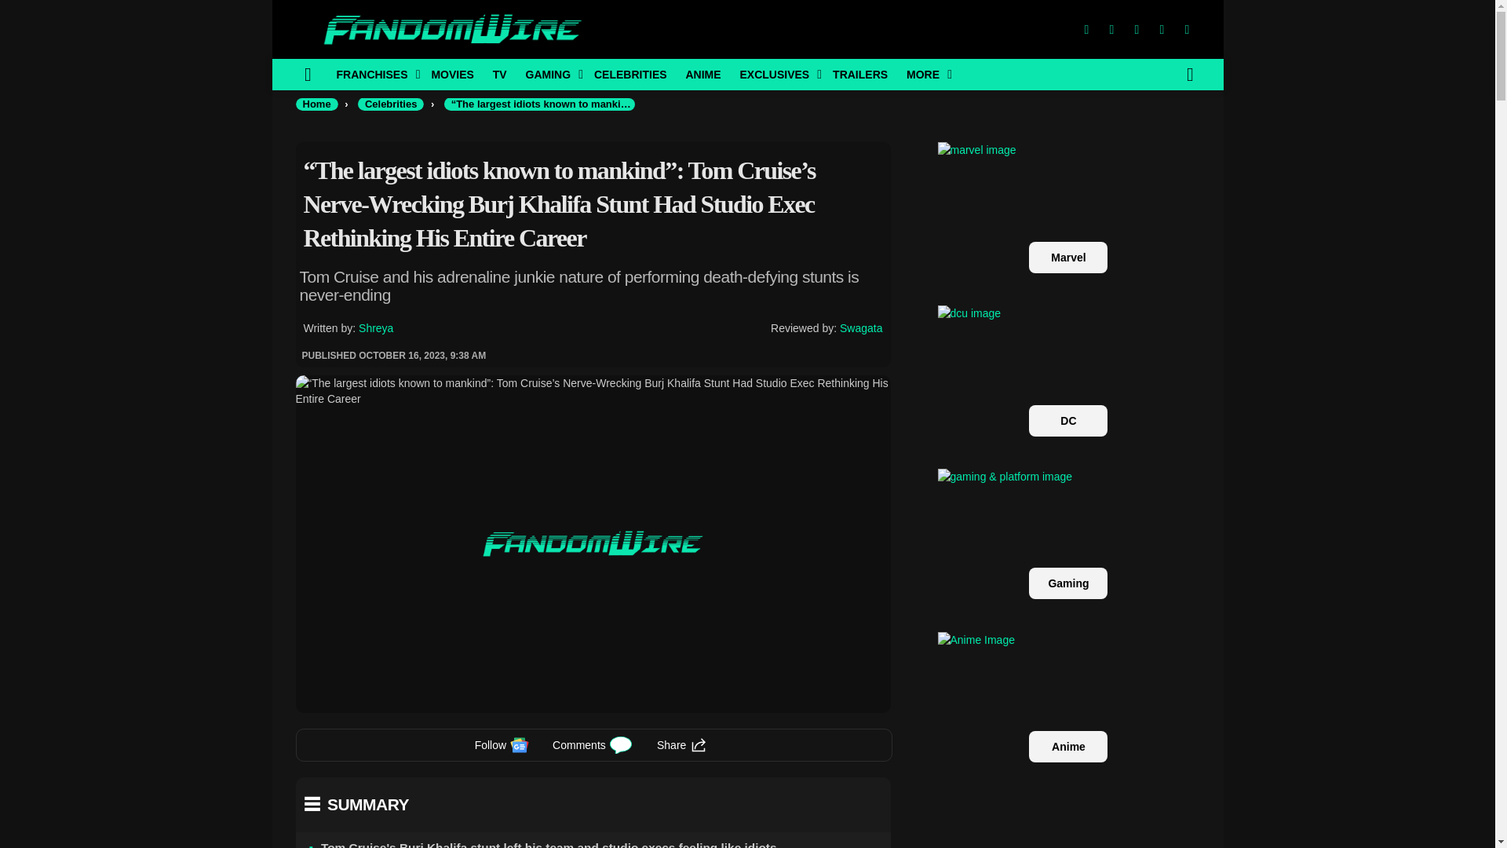  Describe the element at coordinates (374, 74) in the screenshot. I see `FRANCHISES` at that location.